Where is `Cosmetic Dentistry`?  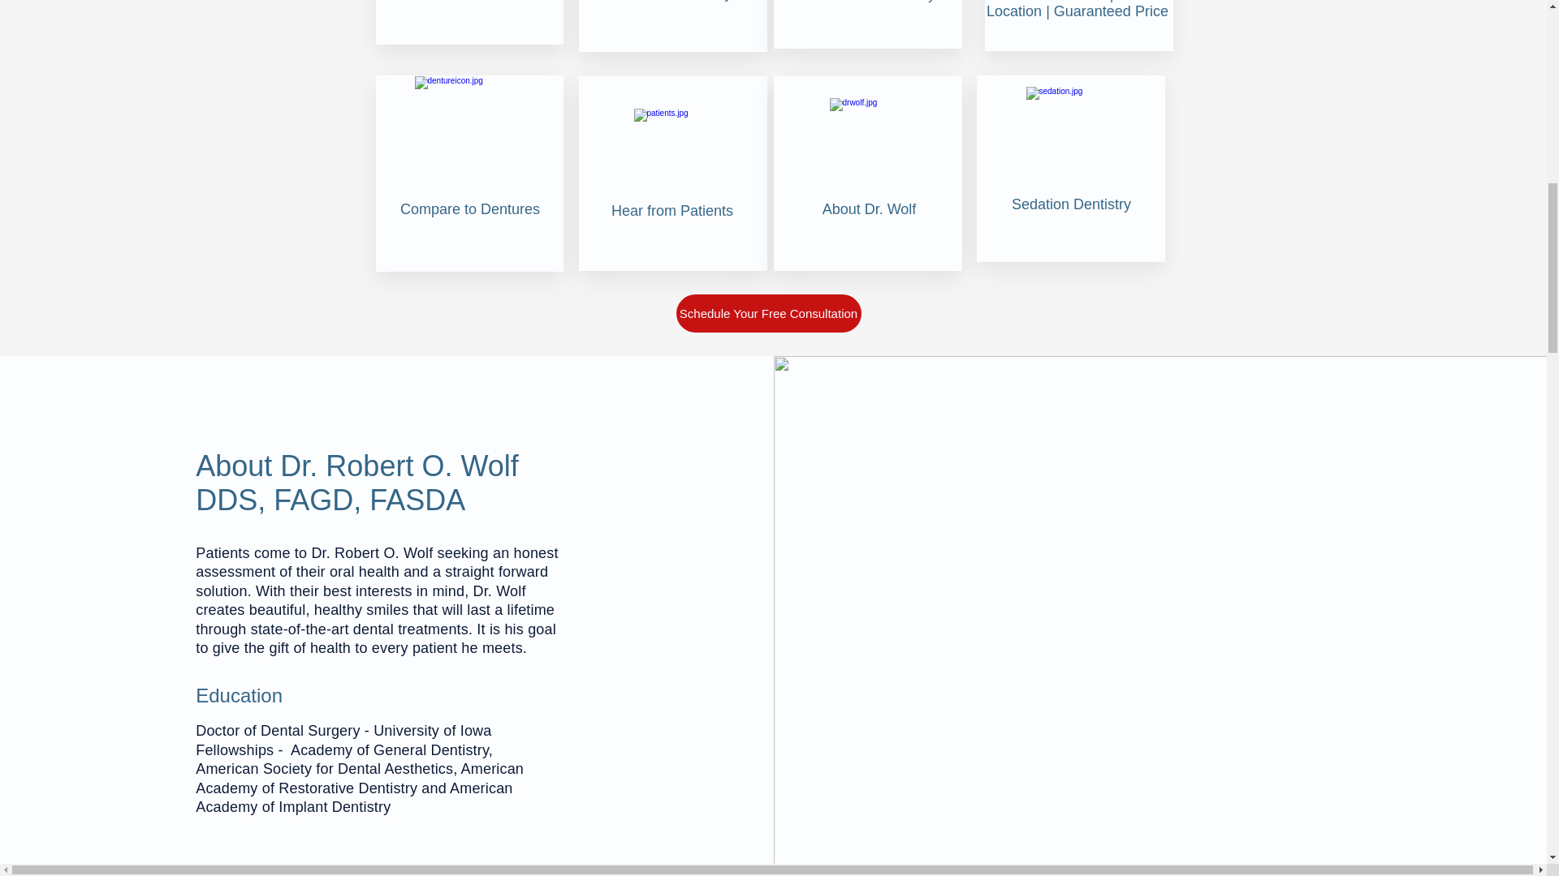
Cosmetic Dentistry is located at coordinates (670, 1).